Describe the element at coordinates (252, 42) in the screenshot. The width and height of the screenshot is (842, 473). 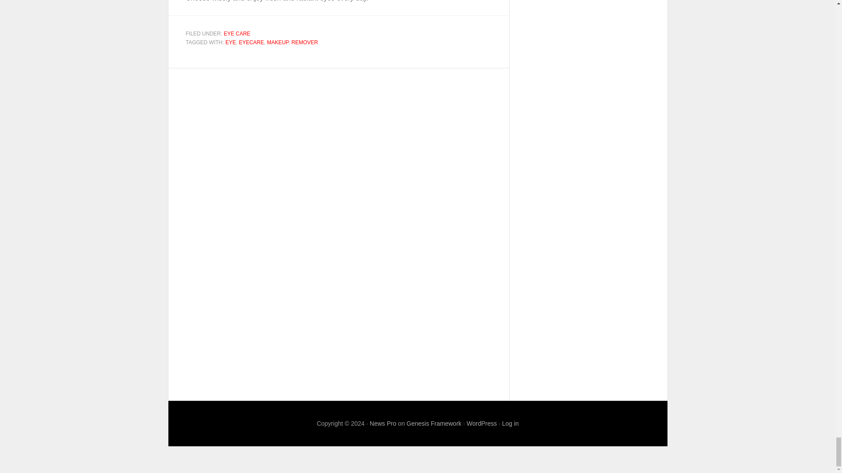
I see `EYECARE` at that location.